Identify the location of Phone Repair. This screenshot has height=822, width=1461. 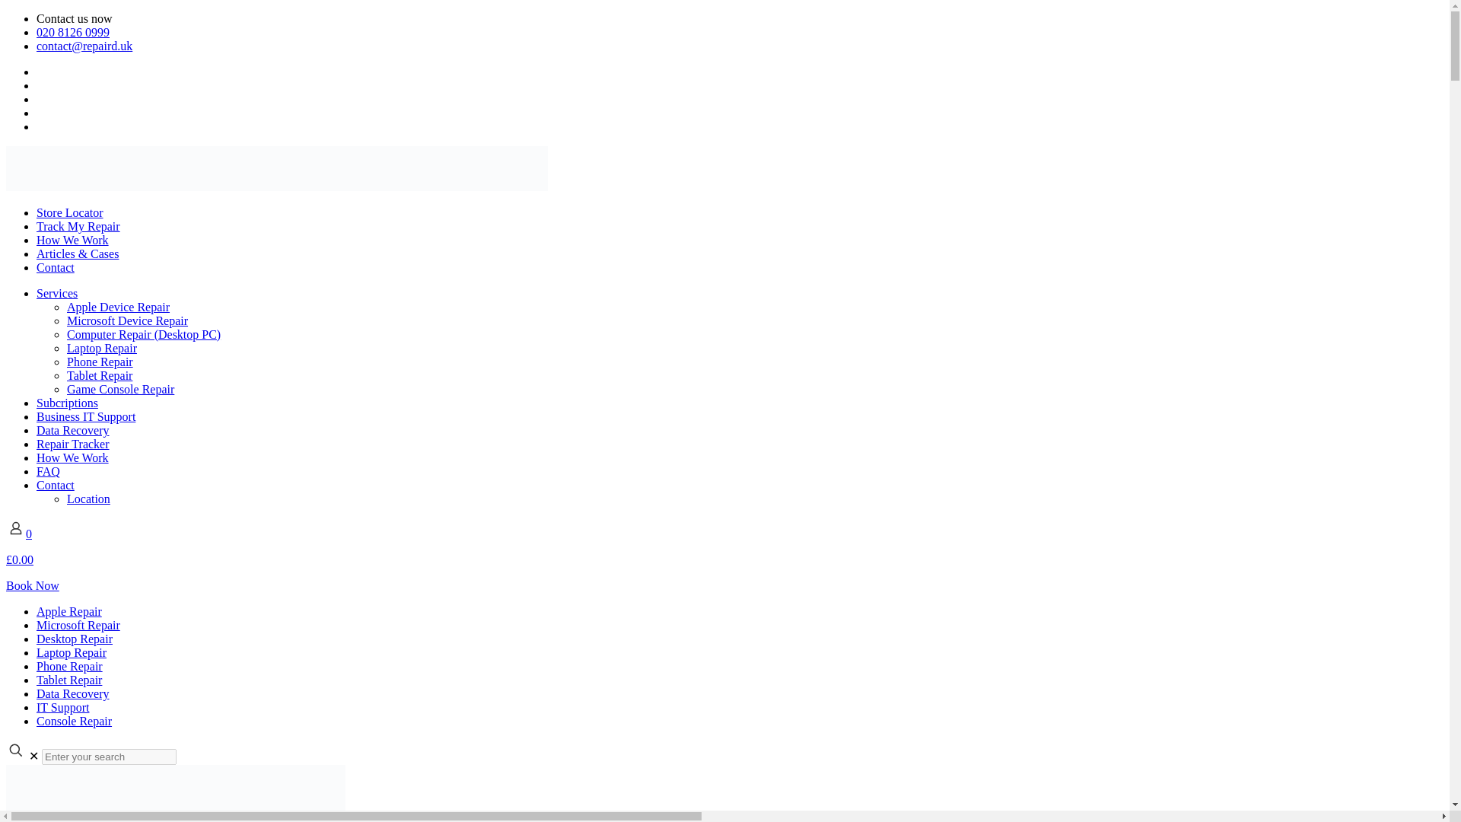
(69, 667).